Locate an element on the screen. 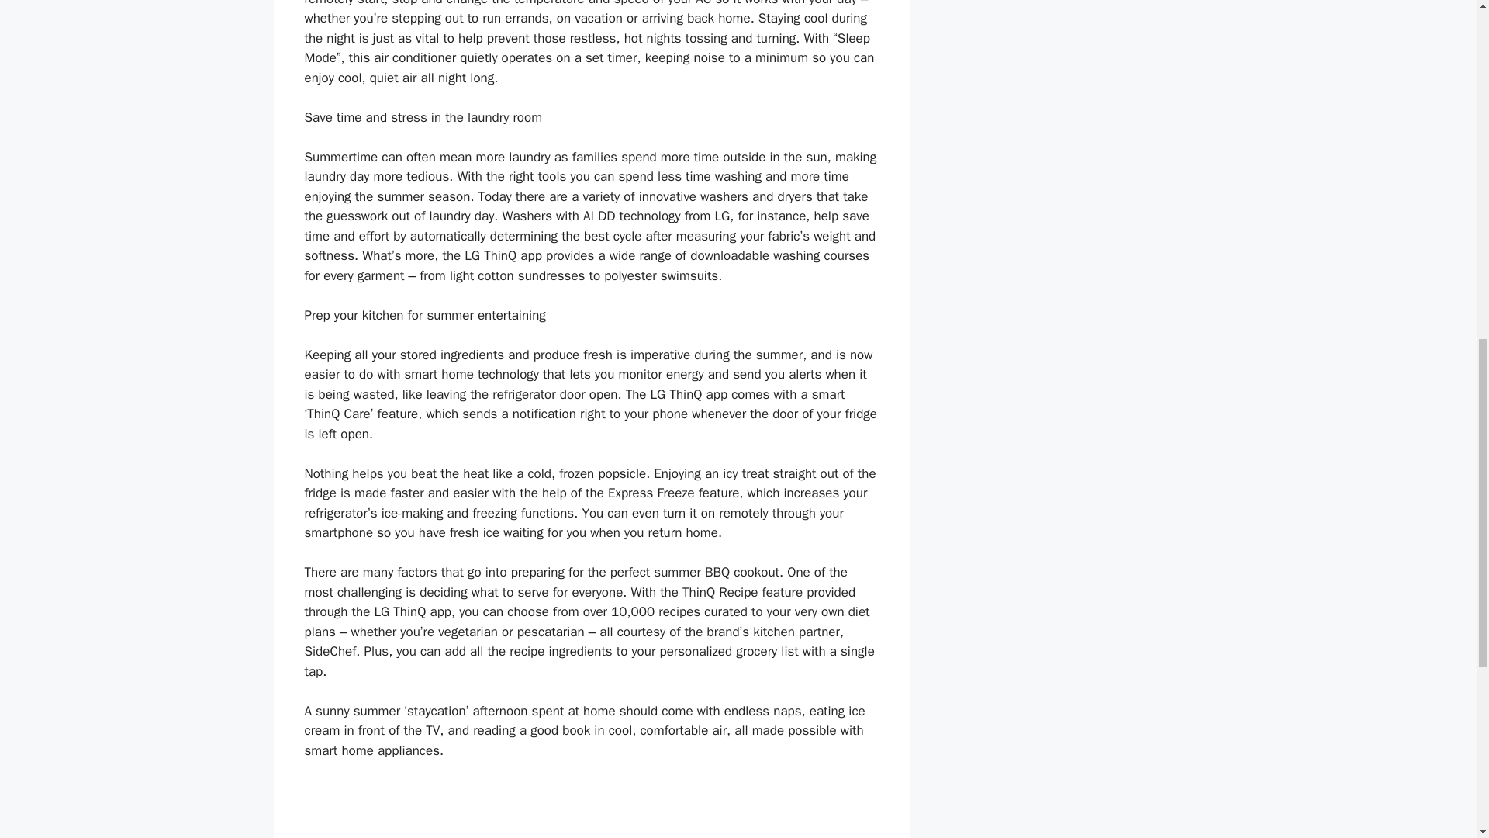  Advertisement is located at coordinates (591, 811).